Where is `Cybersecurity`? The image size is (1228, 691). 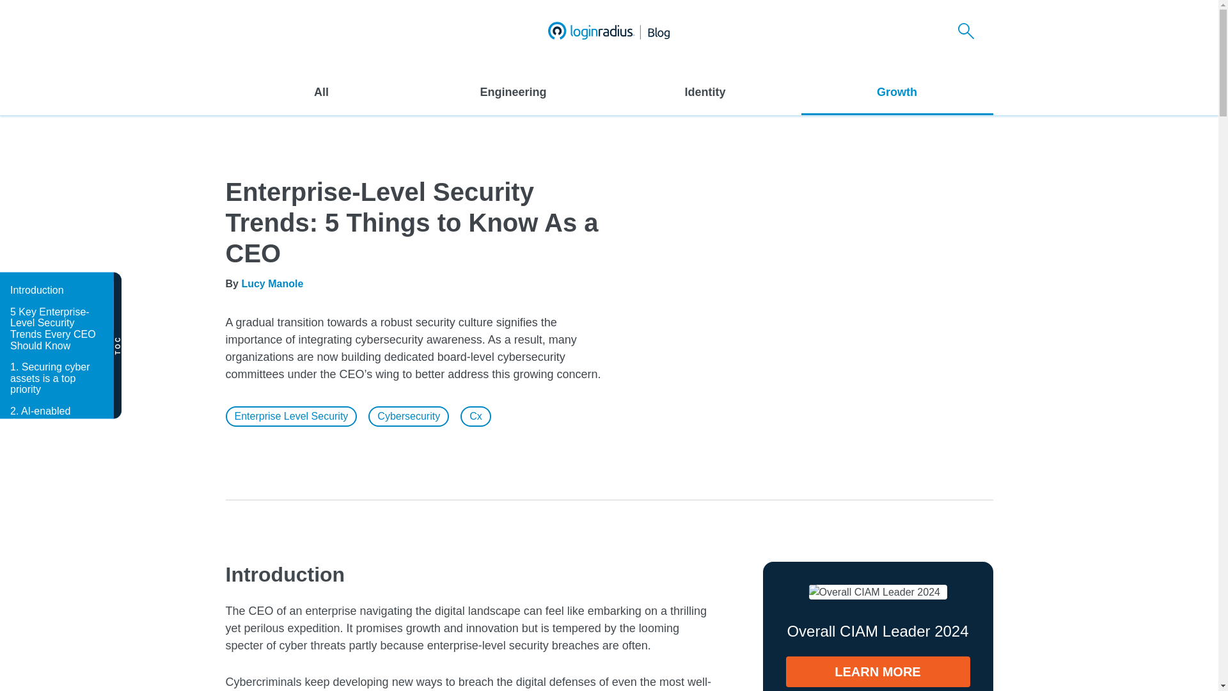
Cybersecurity is located at coordinates (409, 417).